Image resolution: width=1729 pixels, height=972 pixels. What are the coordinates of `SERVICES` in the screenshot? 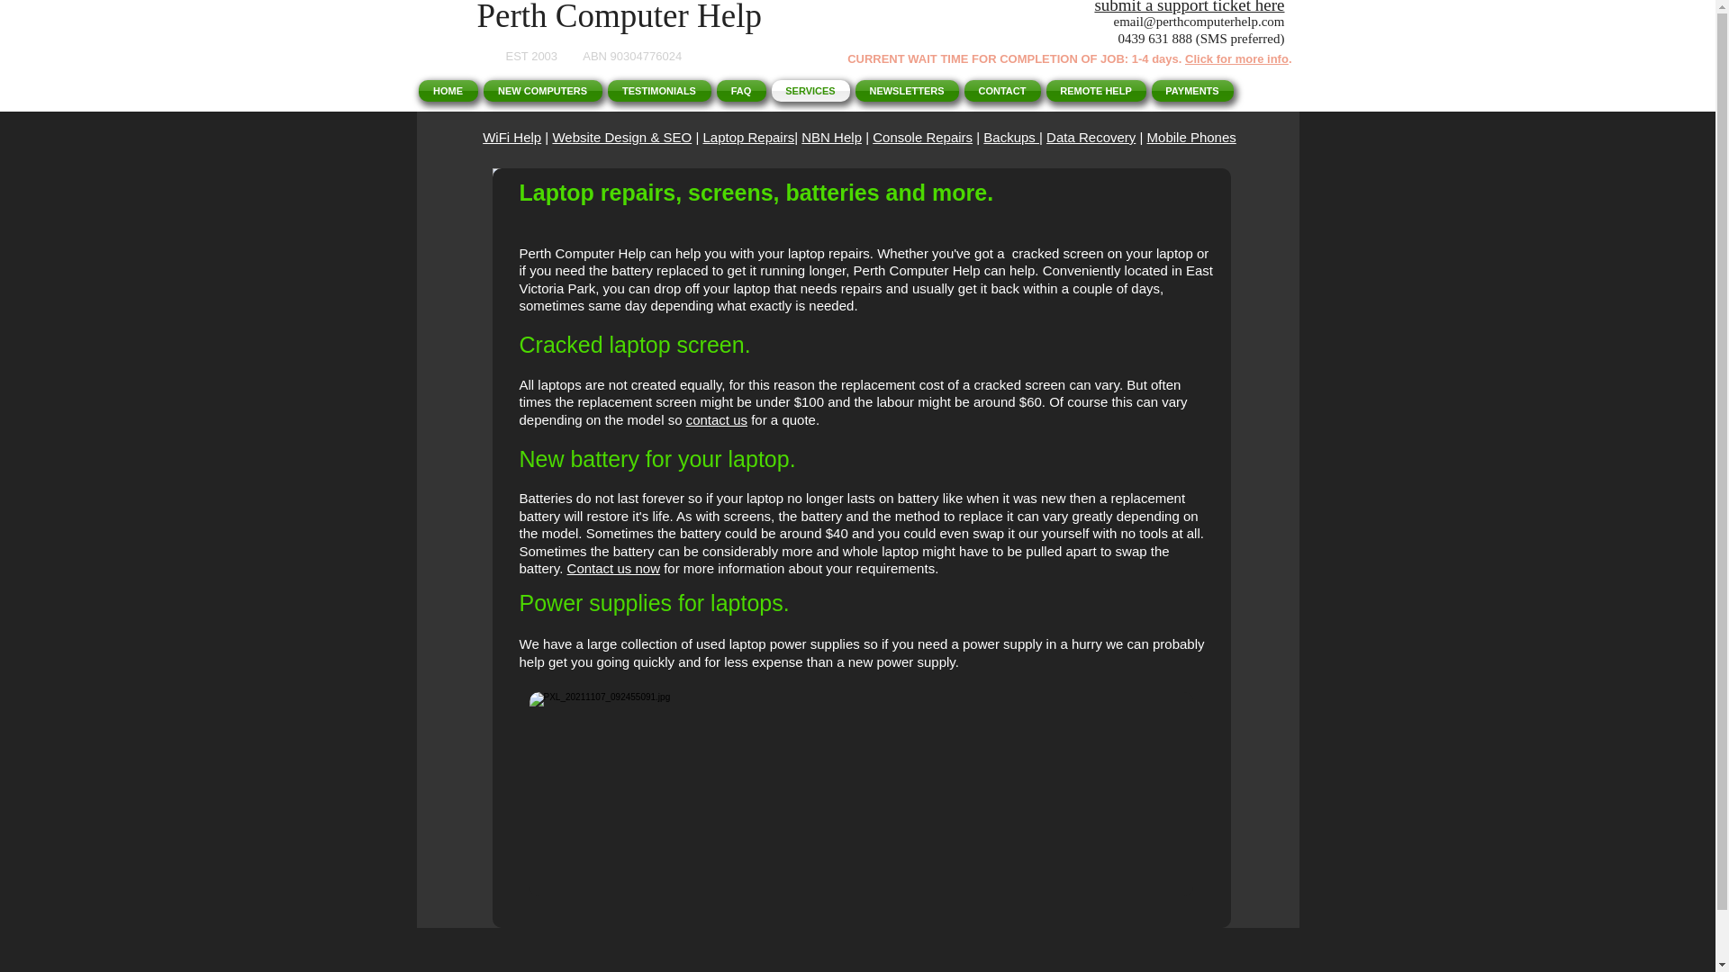 It's located at (810, 90).